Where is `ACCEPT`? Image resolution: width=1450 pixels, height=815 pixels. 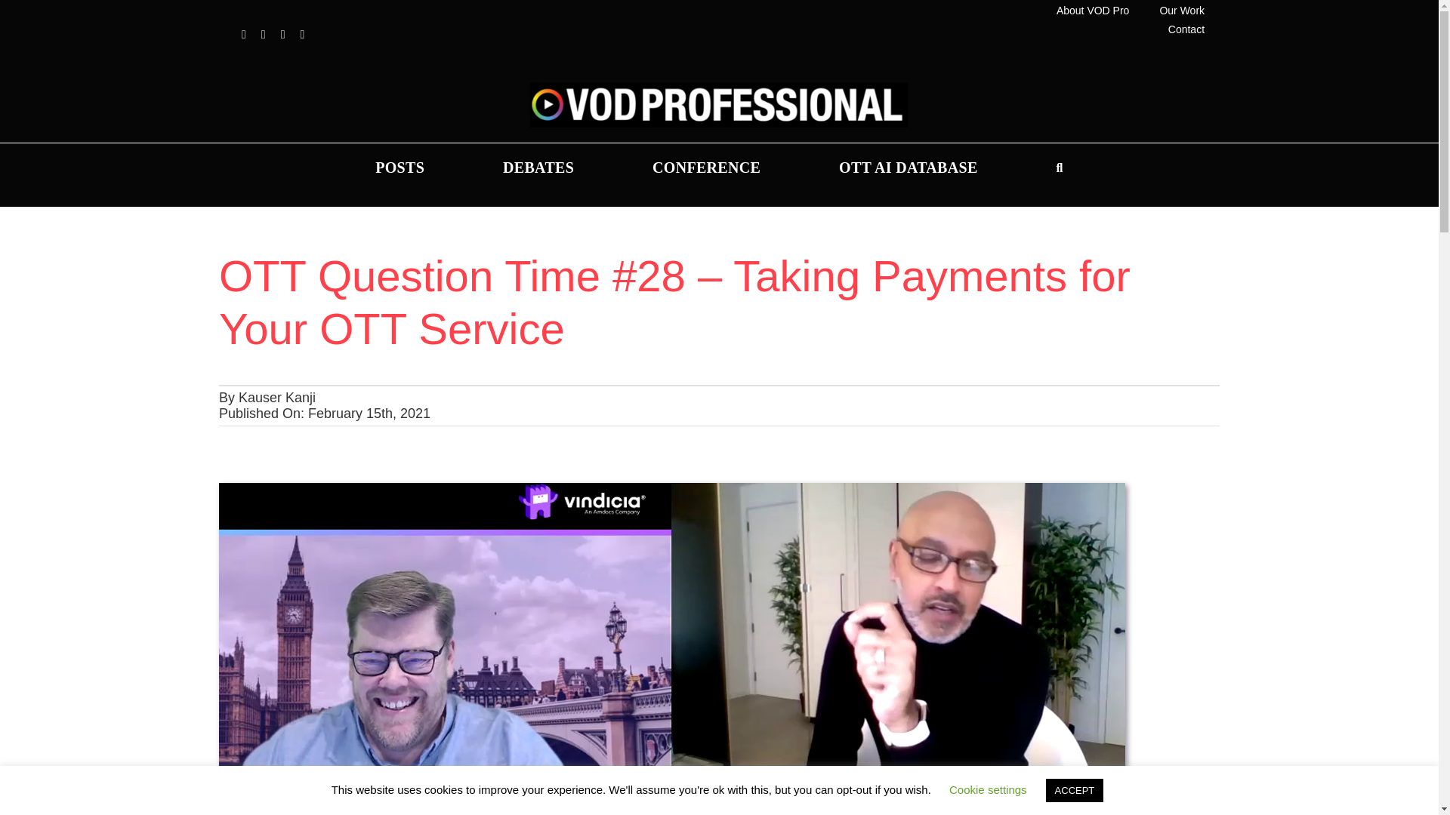
ACCEPT is located at coordinates (1074, 790).